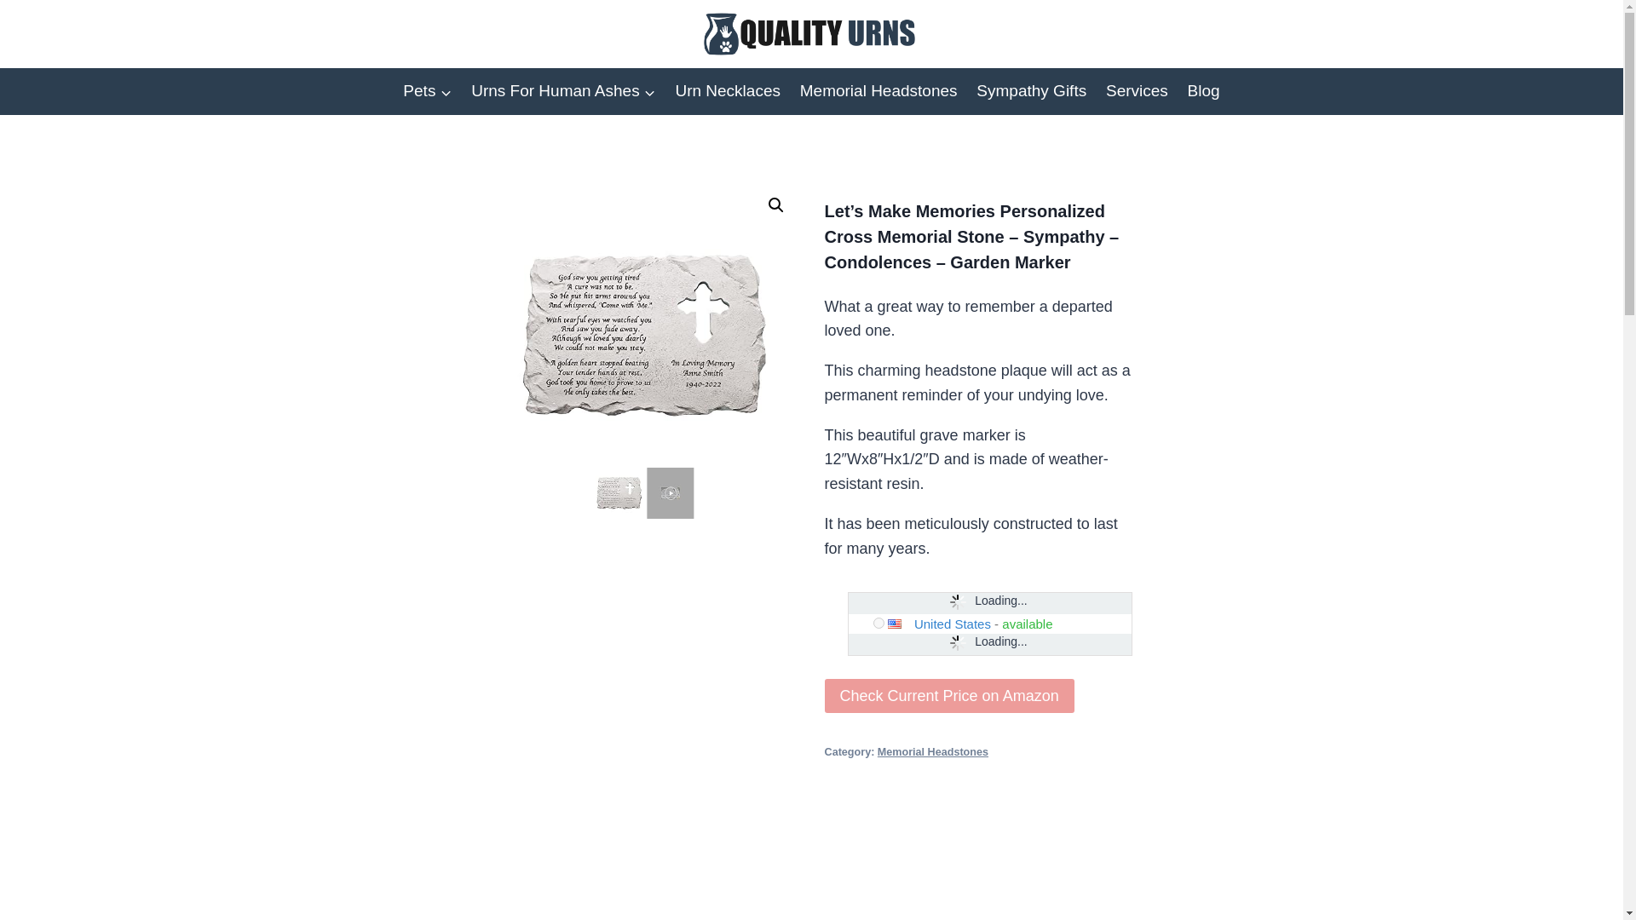 This screenshot has height=920, width=1636. Describe the element at coordinates (563, 91) in the screenshot. I see `Urns For Human Ashes` at that location.